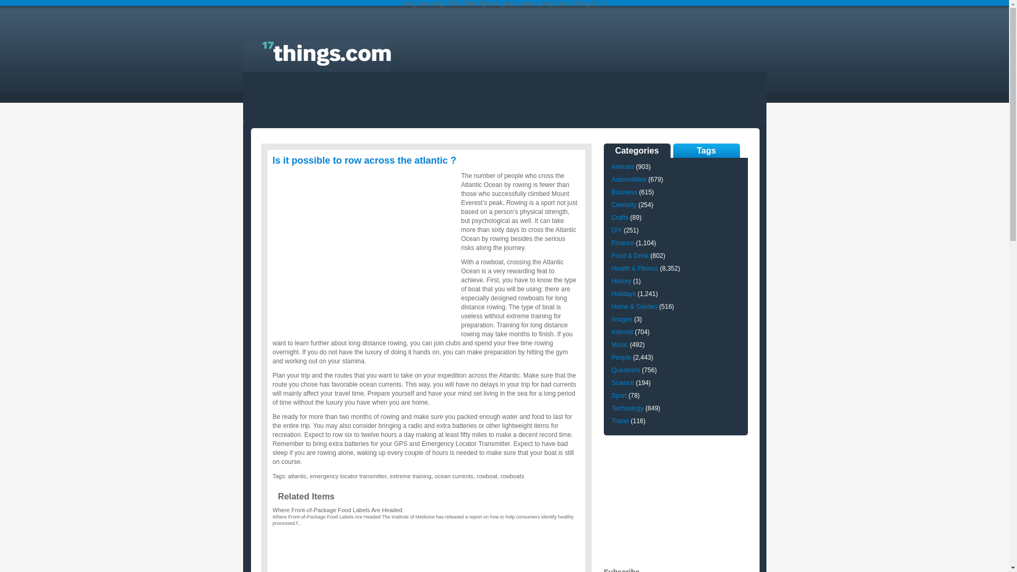  What do you see at coordinates (513, 476) in the screenshot?
I see `rowboats` at bounding box center [513, 476].